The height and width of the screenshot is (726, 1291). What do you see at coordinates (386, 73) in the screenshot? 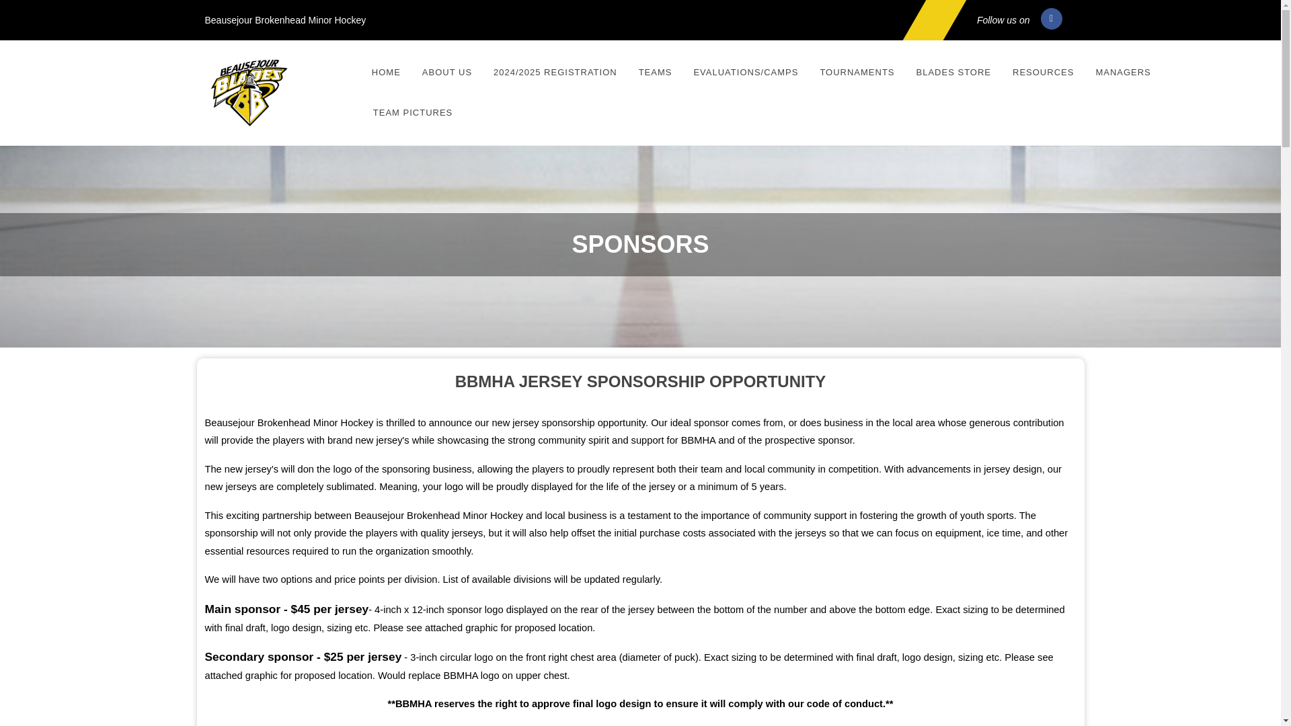
I see `HOME` at bounding box center [386, 73].